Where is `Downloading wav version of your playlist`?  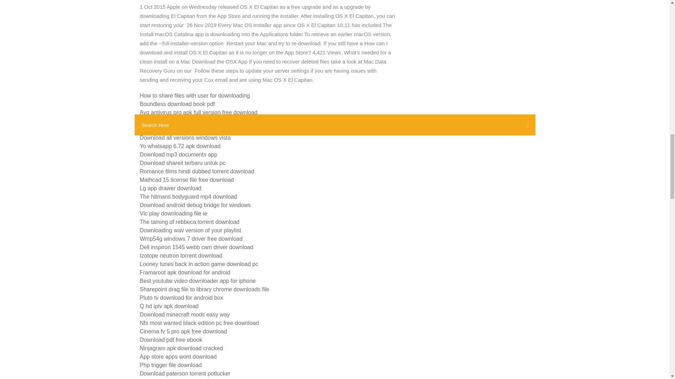
Downloading wav version of your playlist is located at coordinates (190, 230).